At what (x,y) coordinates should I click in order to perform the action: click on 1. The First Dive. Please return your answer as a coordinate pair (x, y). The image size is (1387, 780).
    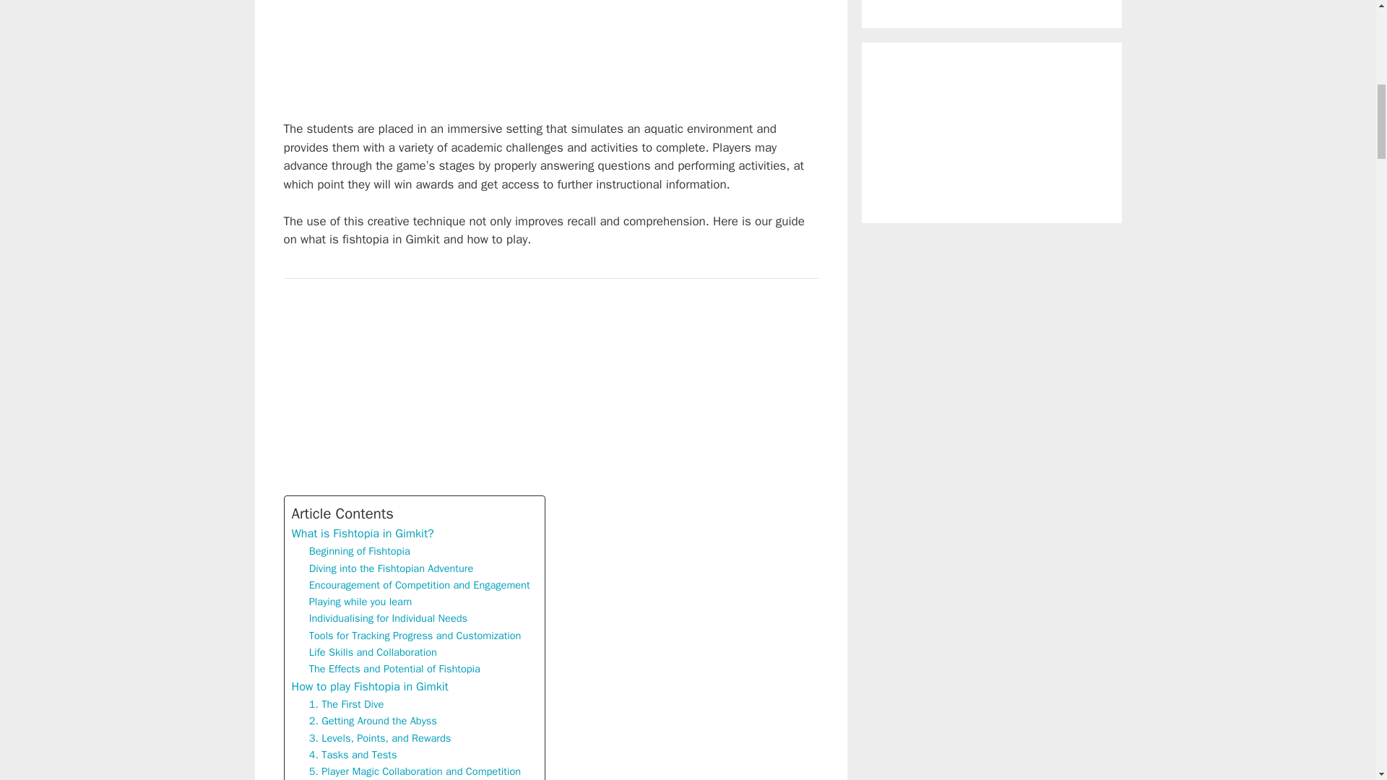
    Looking at the image, I should click on (347, 705).